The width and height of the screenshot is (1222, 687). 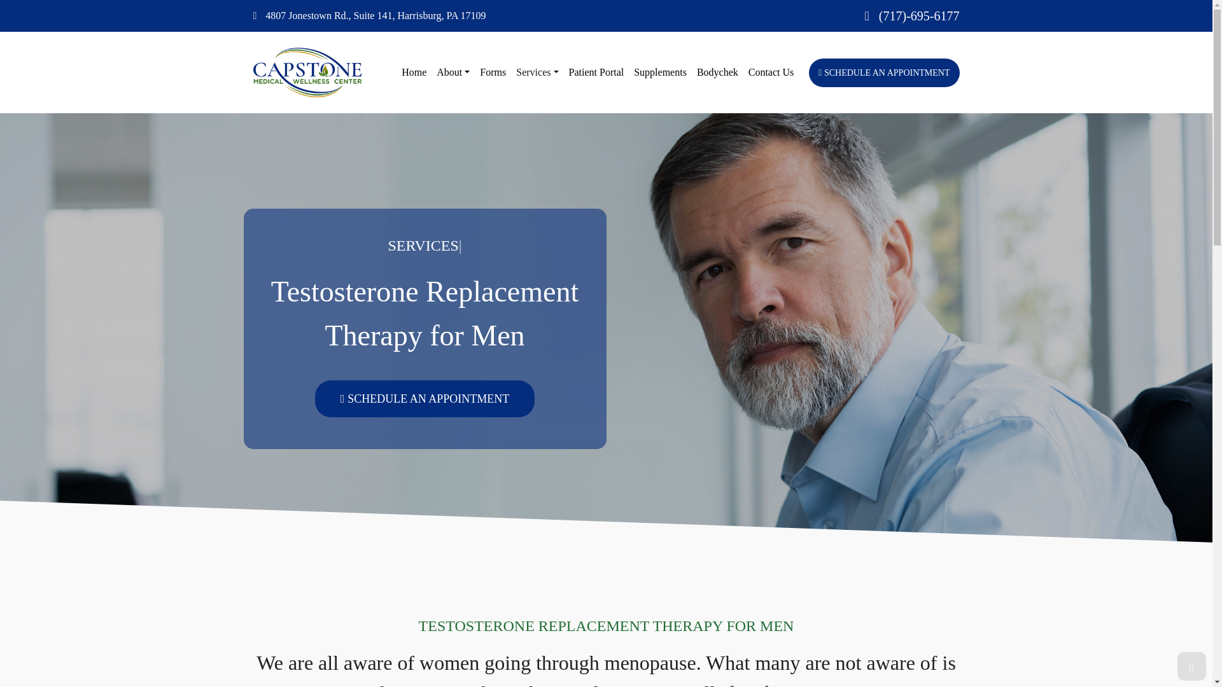 What do you see at coordinates (537, 72) in the screenshot?
I see `Services` at bounding box center [537, 72].